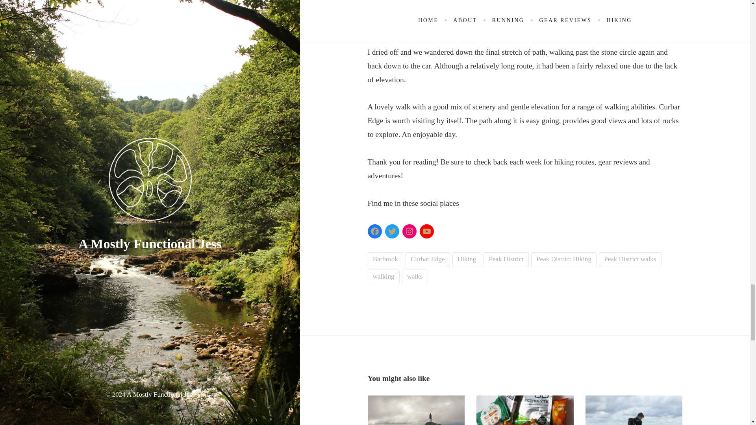  What do you see at coordinates (428, 260) in the screenshot?
I see `Curbar Edge` at bounding box center [428, 260].